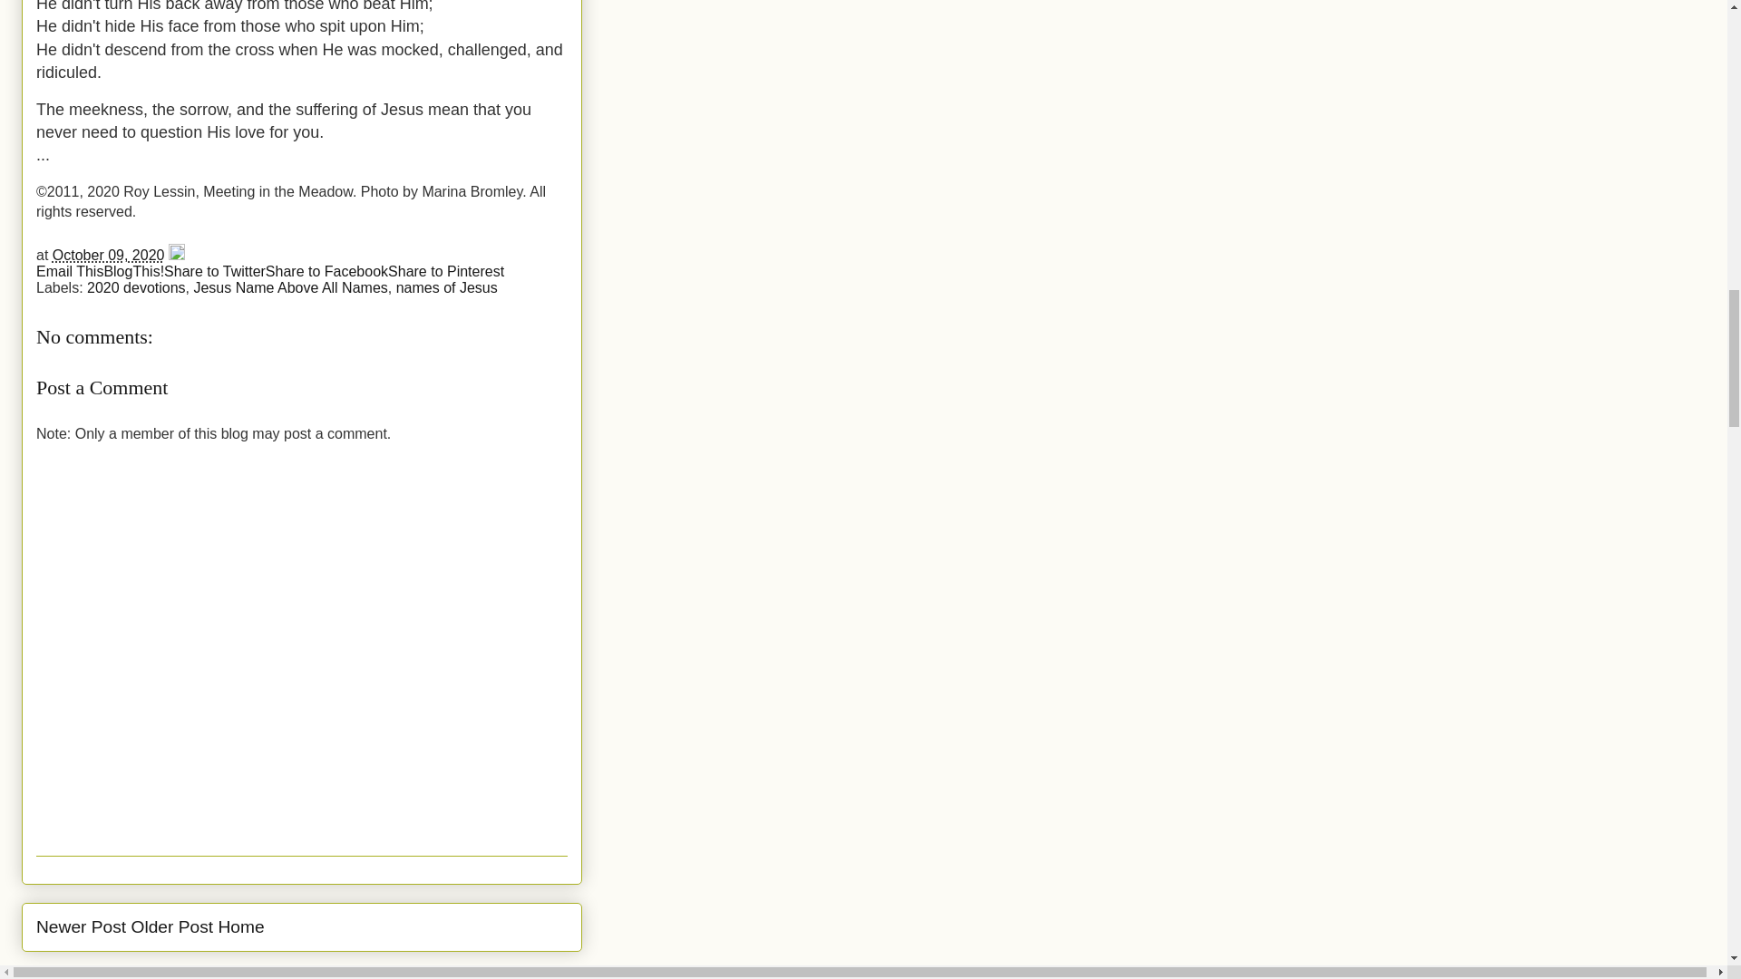 Image resolution: width=1741 pixels, height=979 pixels. What do you see at coordinates (326, 270) in the screenshot?
I see `Share to Facebook` at bounding box center [326, 270].